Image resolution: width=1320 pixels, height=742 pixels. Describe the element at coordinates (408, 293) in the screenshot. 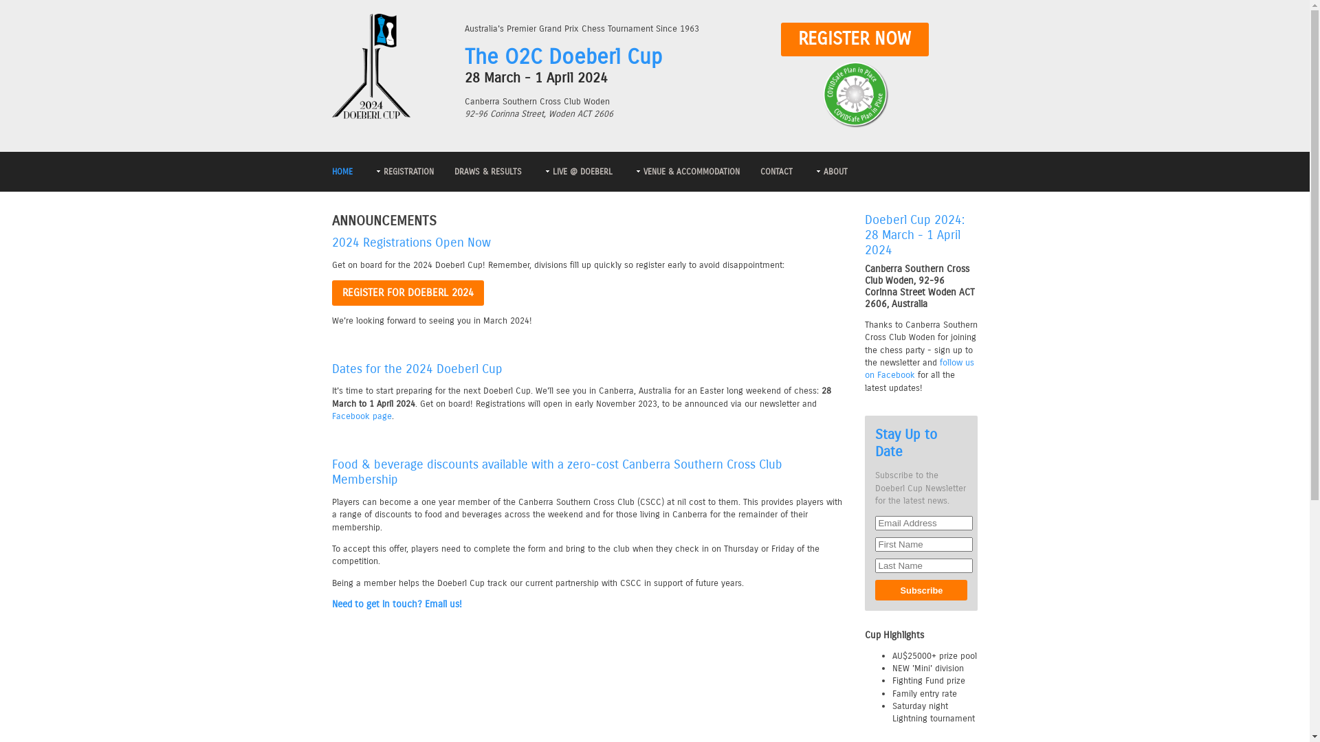

I see `REGISTER FOR DOEBERL 2024` at that location.